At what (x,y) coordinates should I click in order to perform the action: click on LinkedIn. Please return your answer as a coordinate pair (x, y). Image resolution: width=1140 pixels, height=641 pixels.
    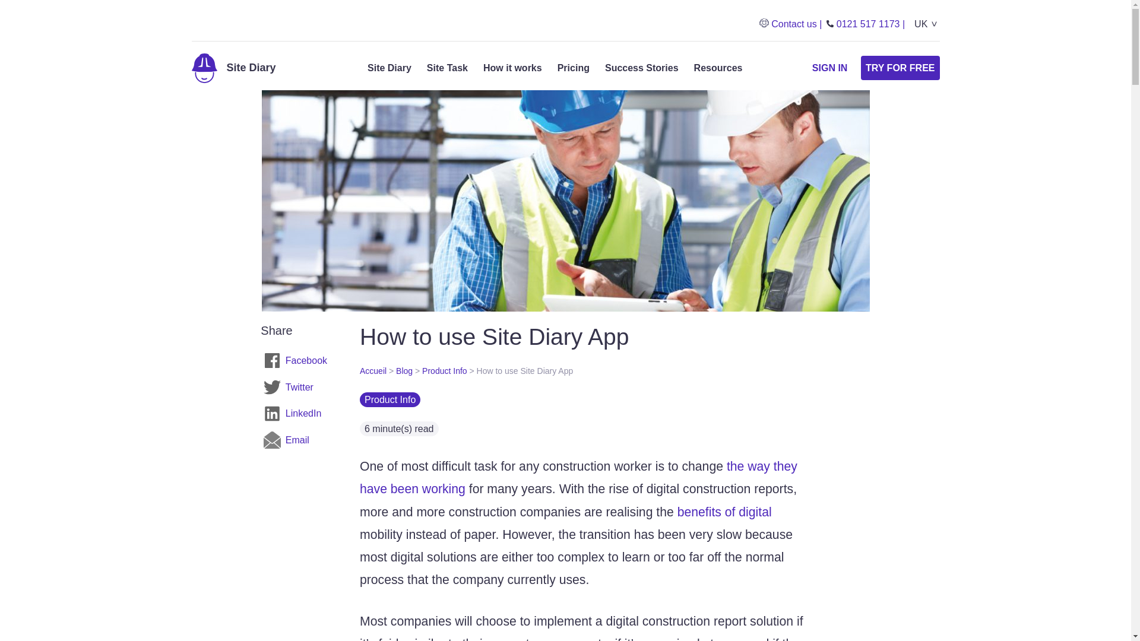
    Looking at the image, I should click on (296, 414).